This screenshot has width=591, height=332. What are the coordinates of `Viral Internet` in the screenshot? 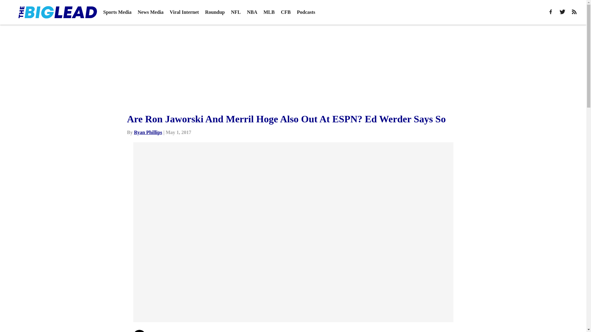 It's located at (184, 12).